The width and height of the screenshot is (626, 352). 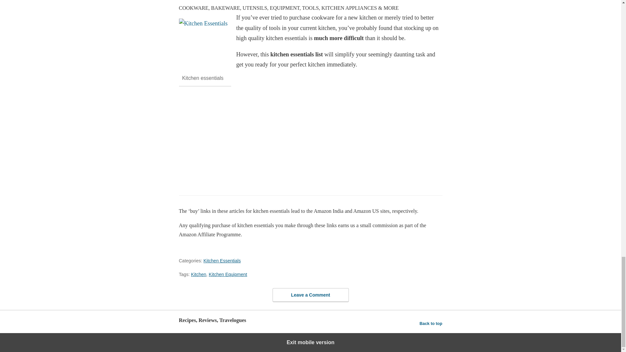 I want to click on Leave a Comment, so click(x=310, y=295).